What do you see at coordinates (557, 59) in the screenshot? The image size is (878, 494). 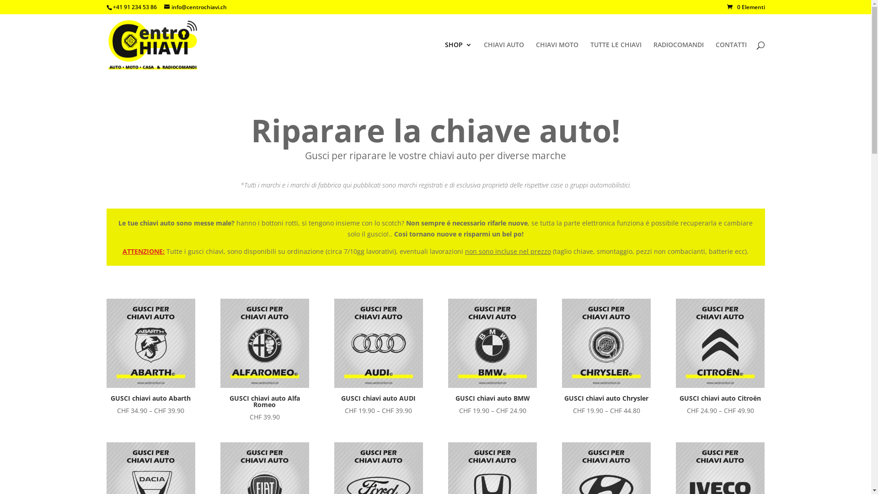 I see `CHIAVI MOTO` at bounding box center [557, 59].